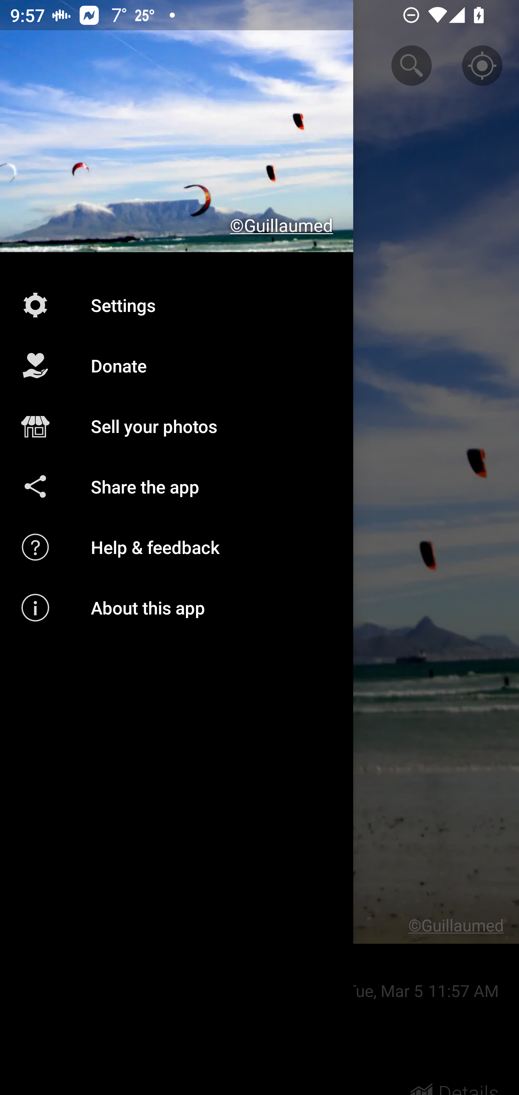 The image size is (519, 1095). I want to click on Sell your photos, so click(177, 426).